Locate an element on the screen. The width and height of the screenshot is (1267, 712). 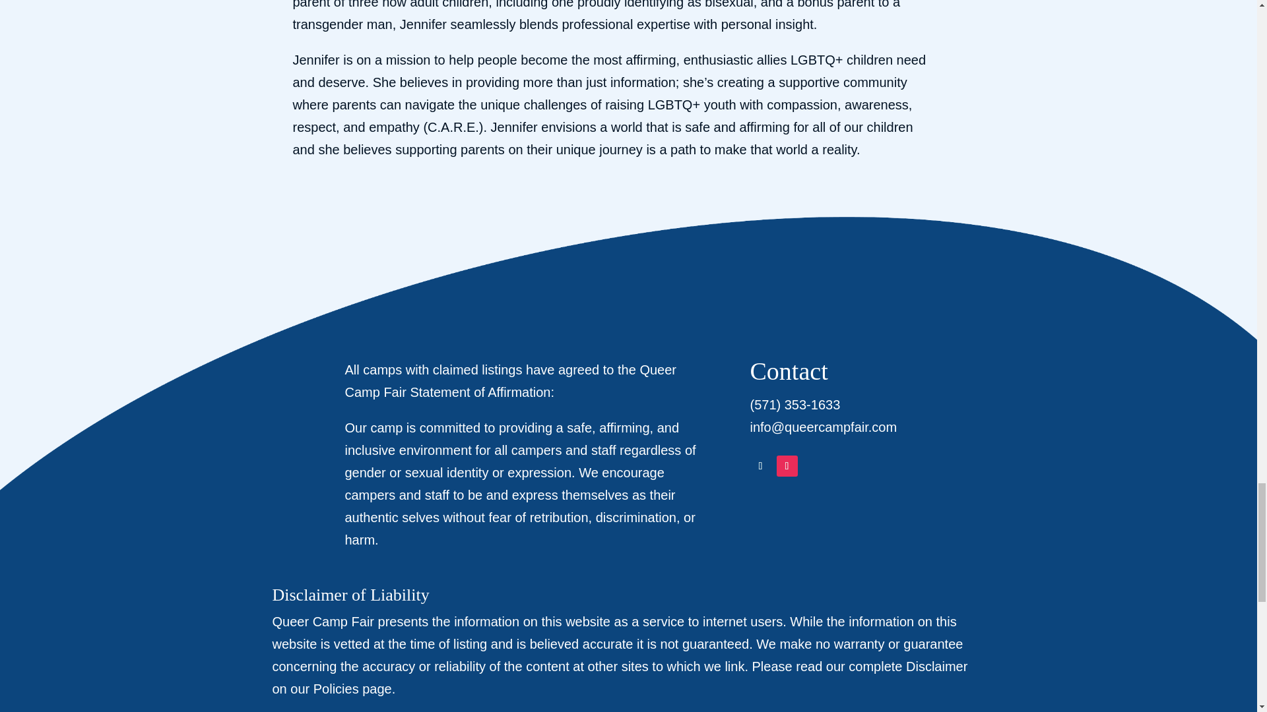
Follow on Facebook is located at coordinates (760, 465).